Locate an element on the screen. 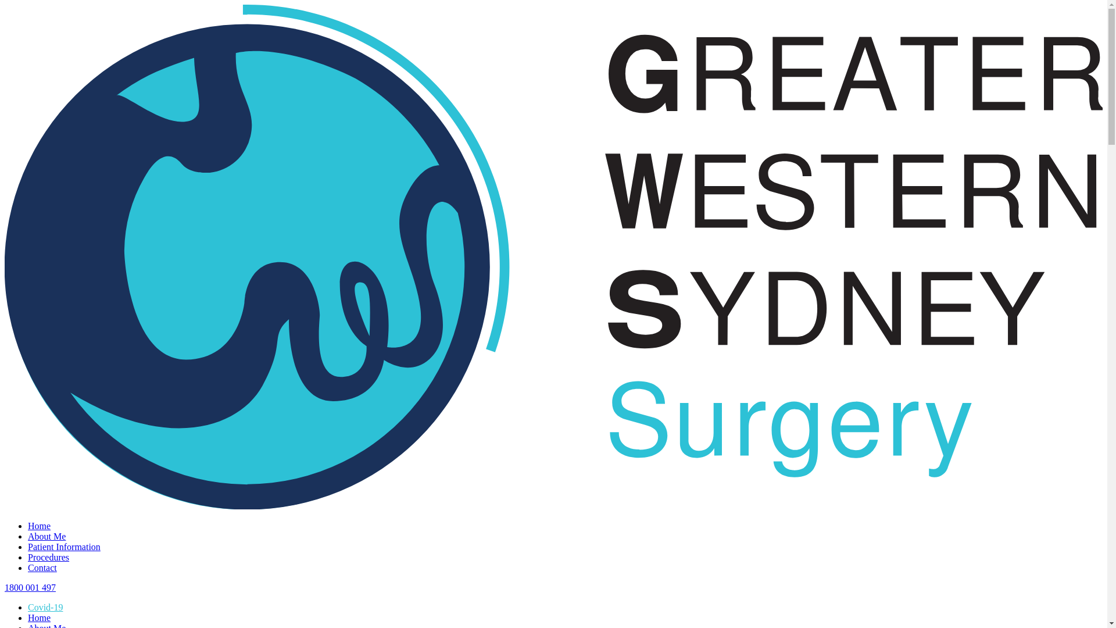 The width and height of the screenshot is (1116, 628). Contact is located at coordinates (42, 568).